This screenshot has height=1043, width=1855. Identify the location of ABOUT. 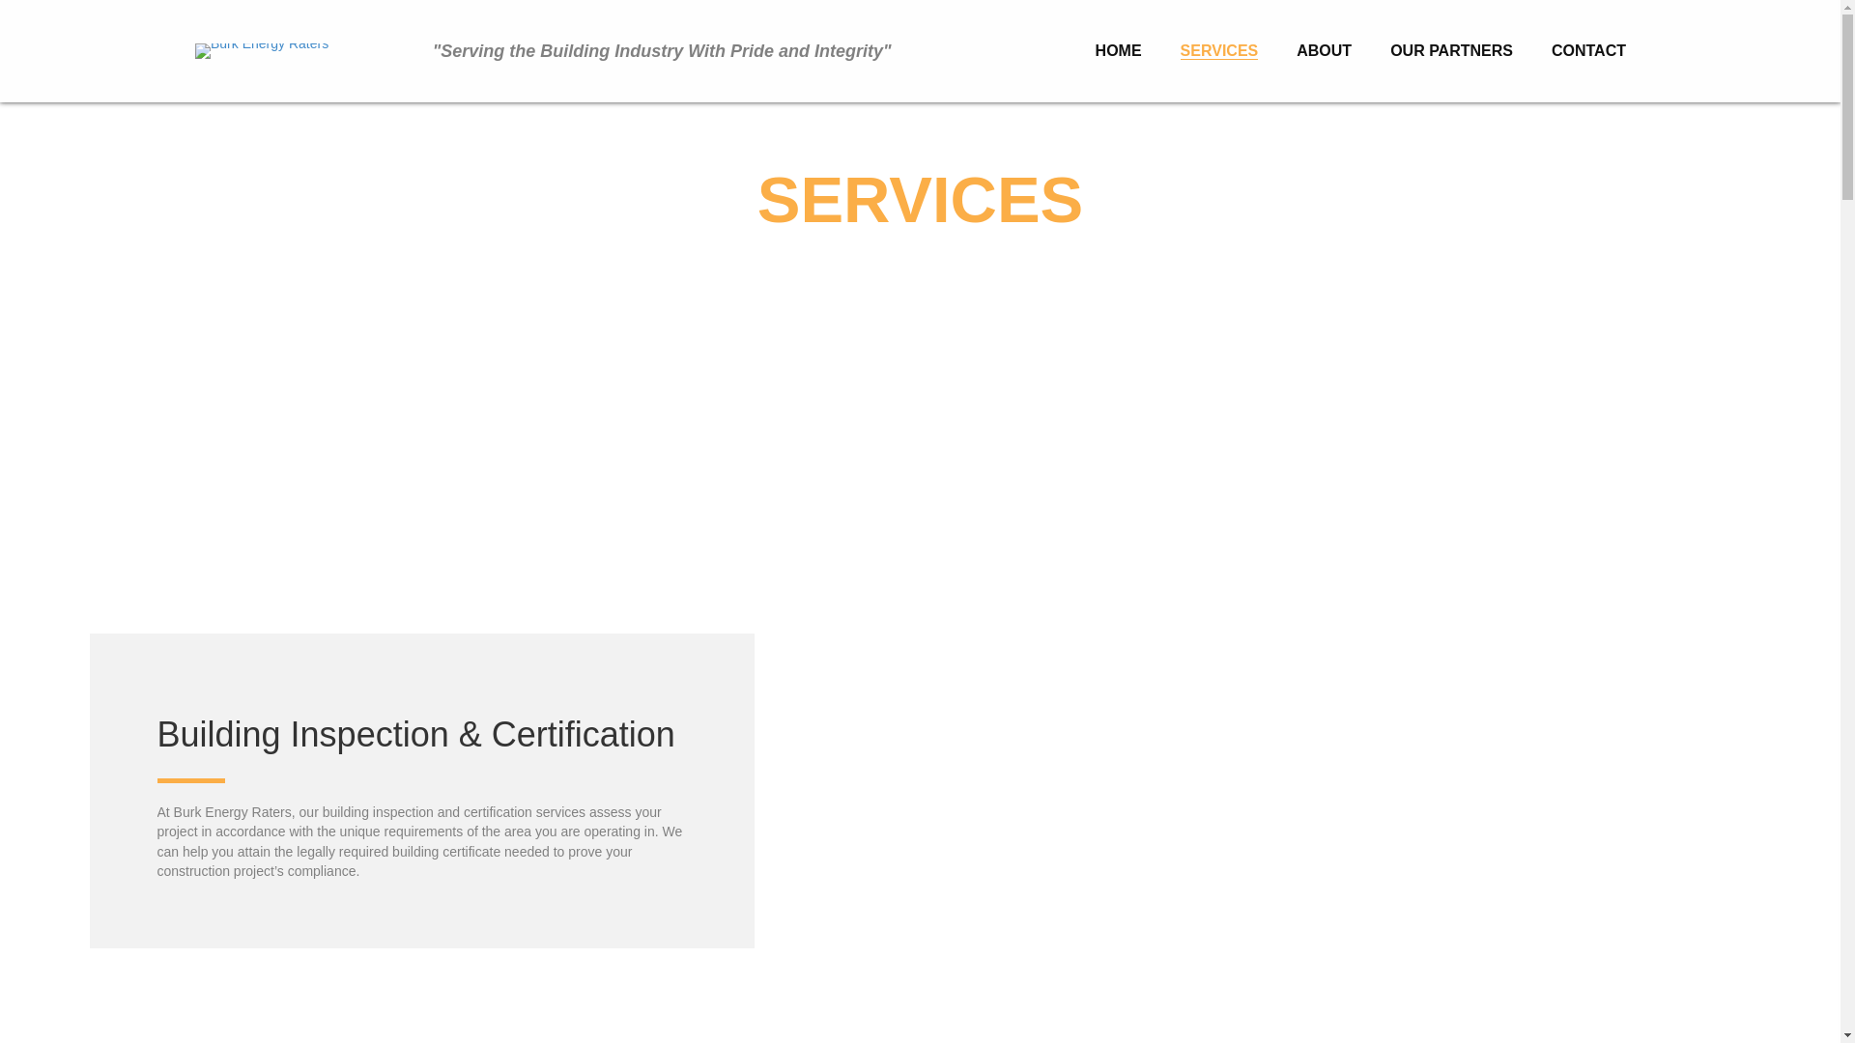
(1324, 51).